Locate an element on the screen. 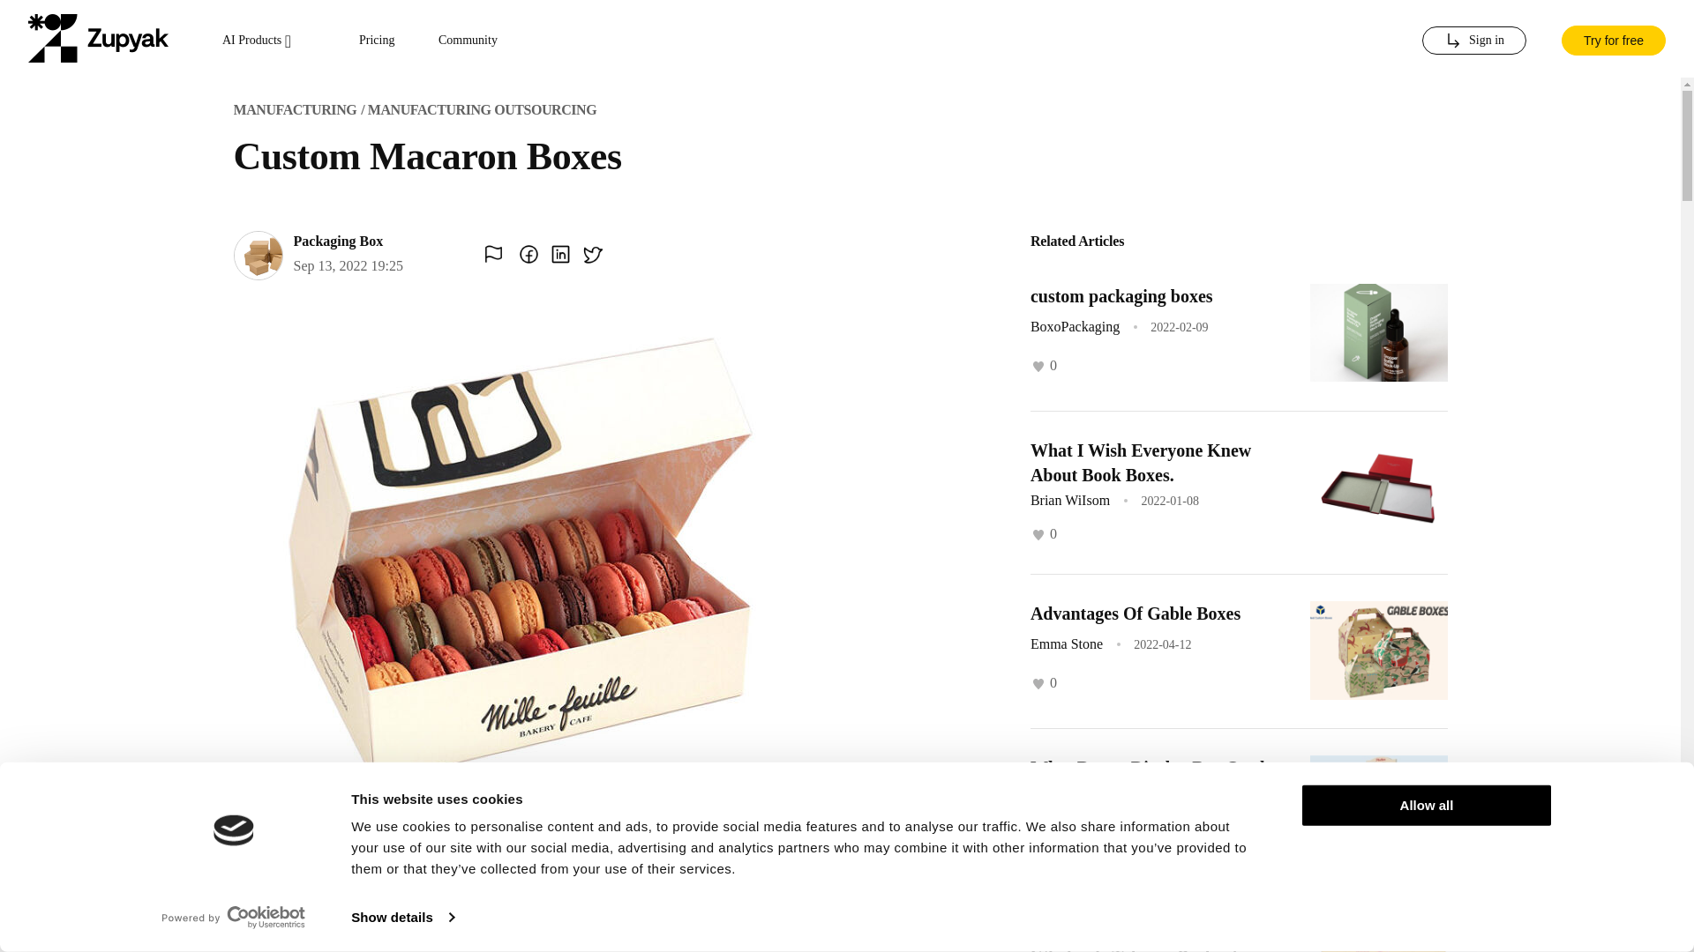 Image resolution: width=1694 pixels, height=952 pixels. What I Wish Everyone Knew About Book Boxes. is located at coordinates (1140, 462).